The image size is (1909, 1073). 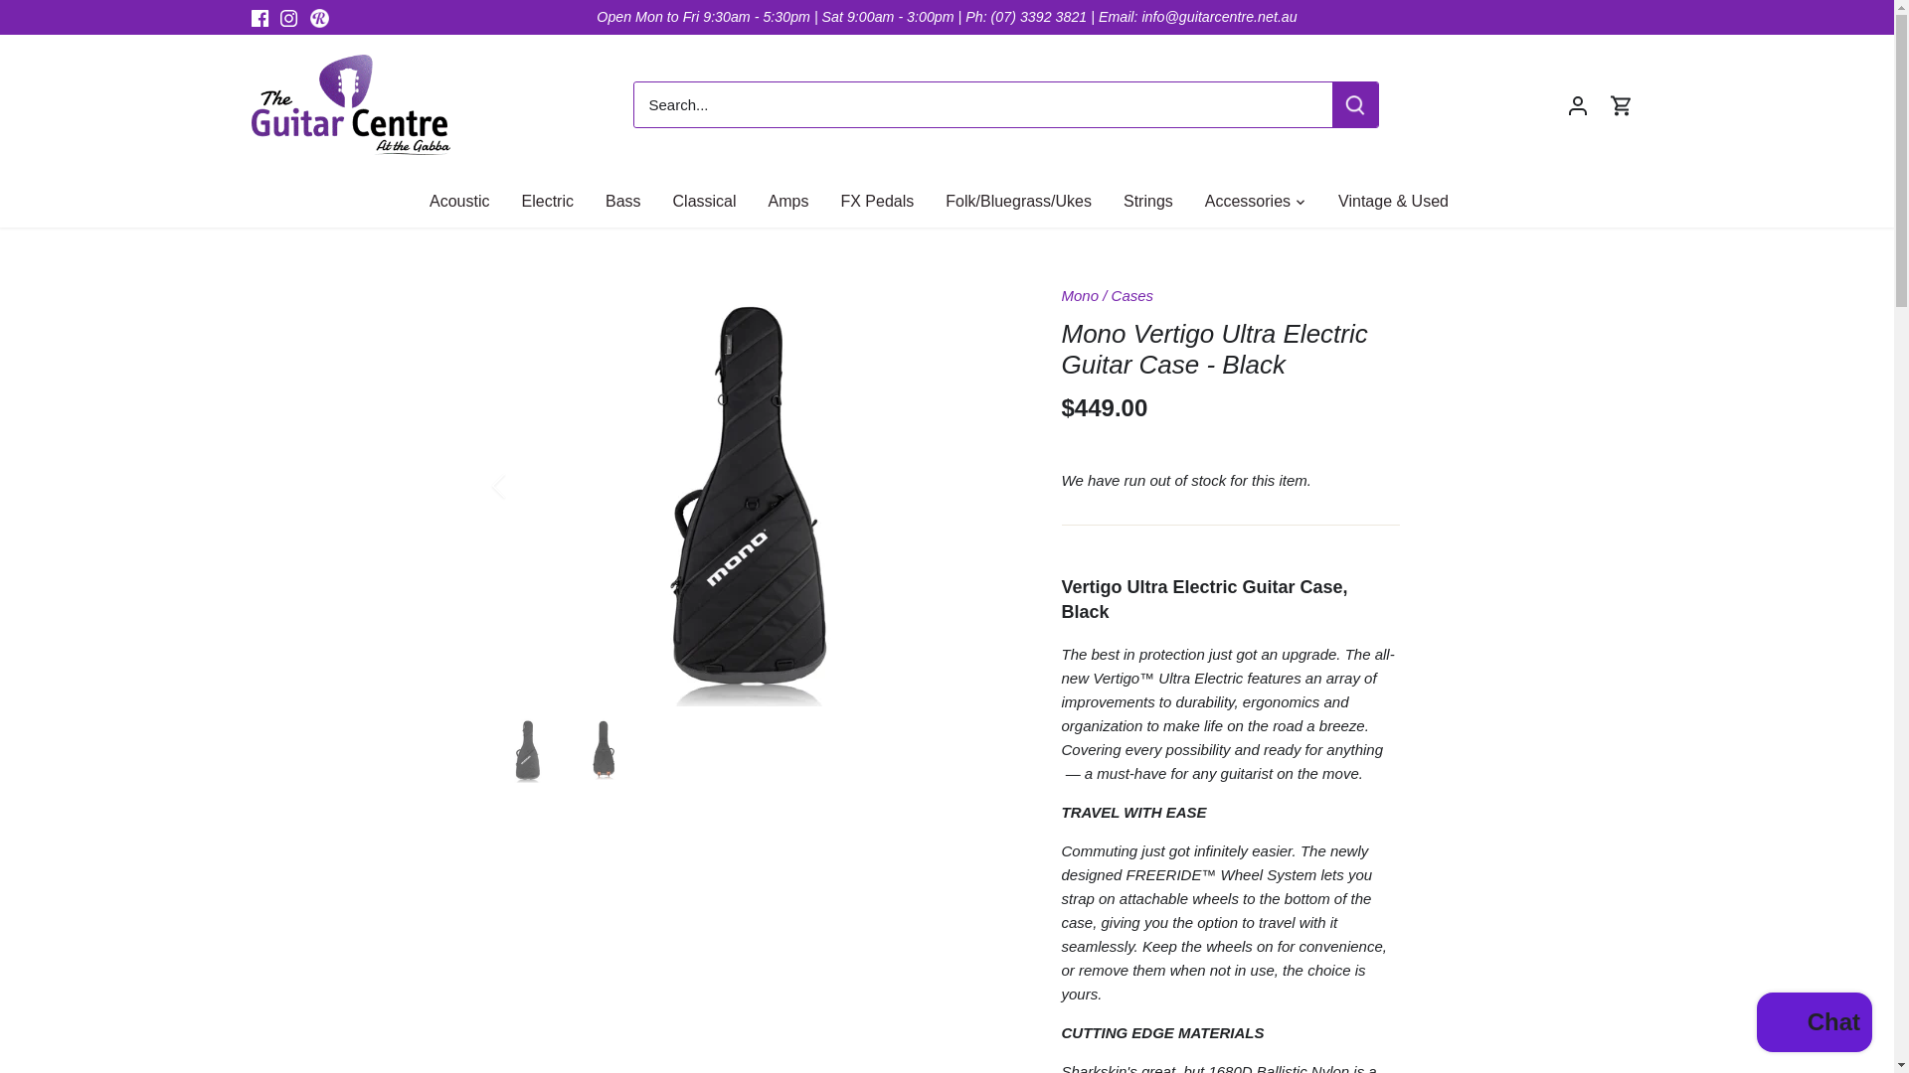 What do you see at coordinates (1814, 1024) in the screenshot?
I see `Shopify online store chat` at bounding box center [1814, 1024].